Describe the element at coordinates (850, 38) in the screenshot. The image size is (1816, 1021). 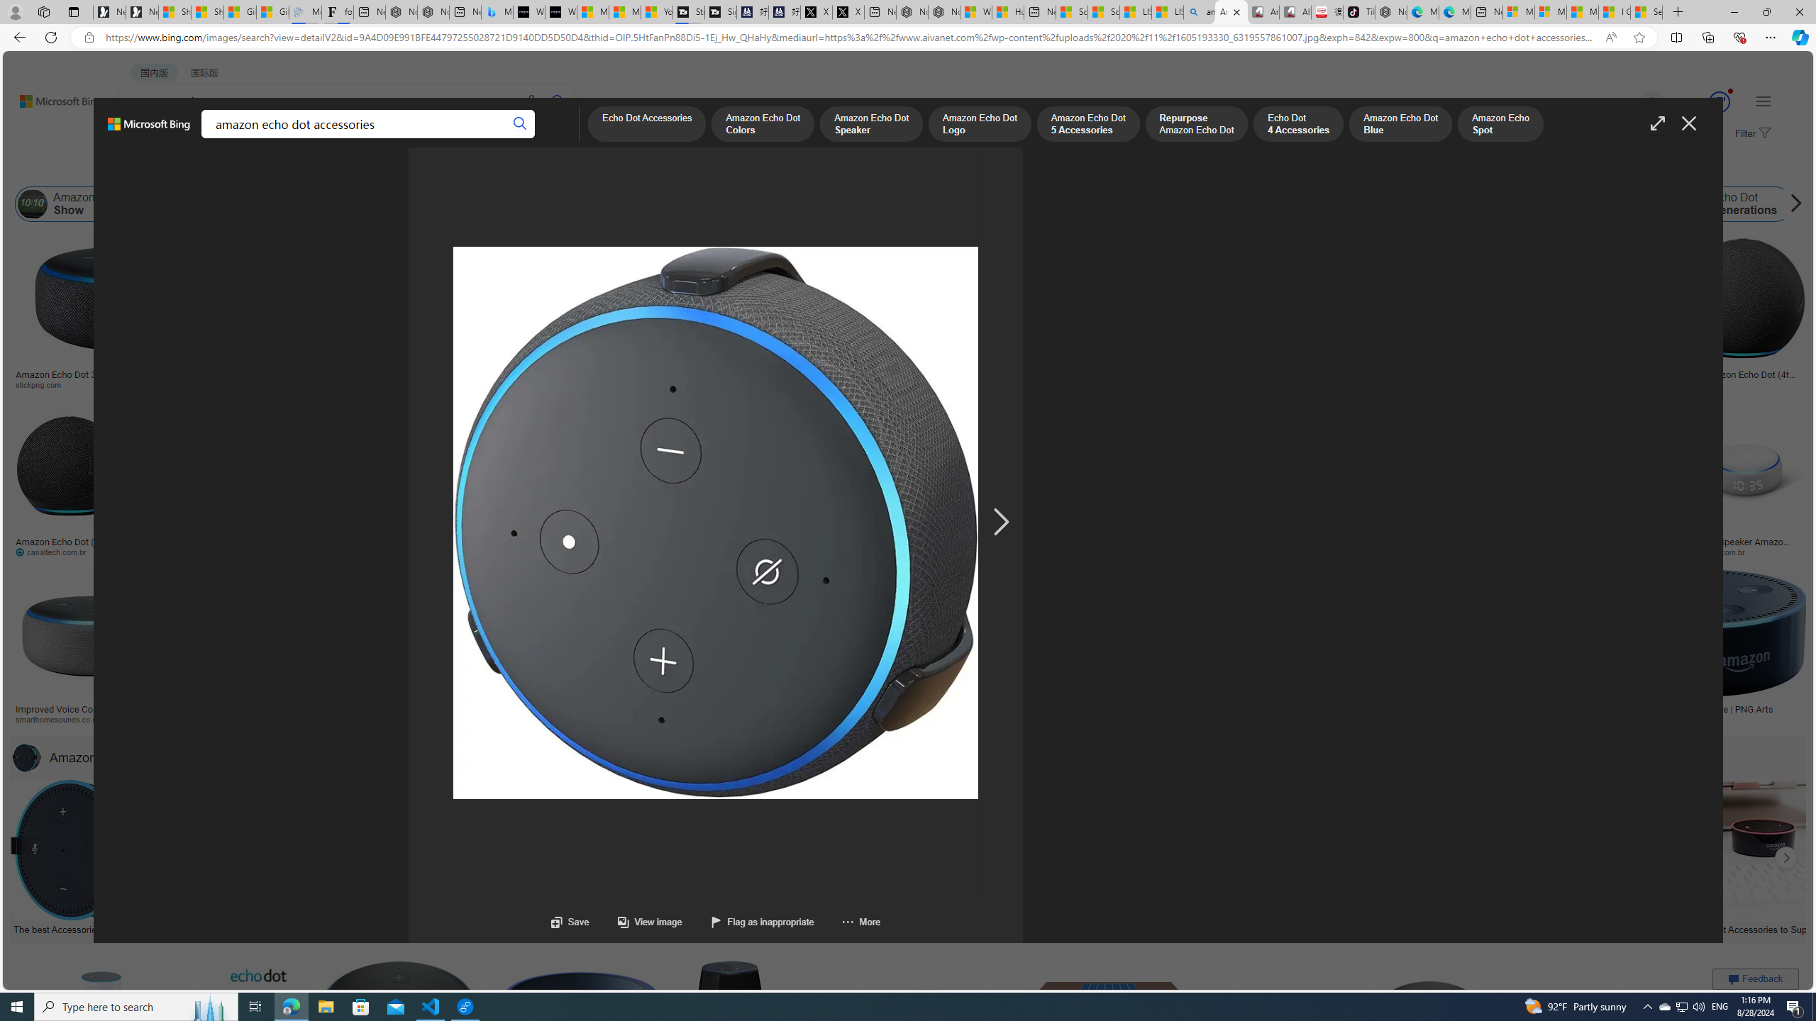
I see `Address and search bar` at that location.